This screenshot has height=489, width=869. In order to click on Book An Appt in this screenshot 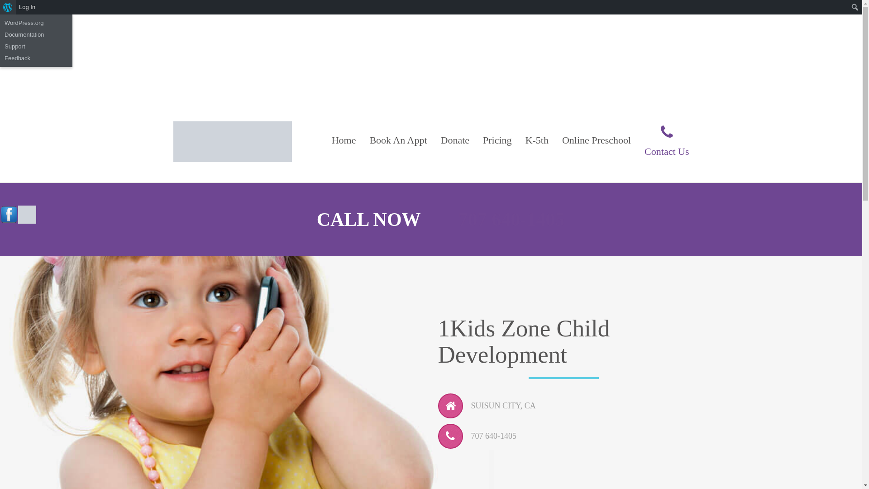, I will do `click(398, 140)`.